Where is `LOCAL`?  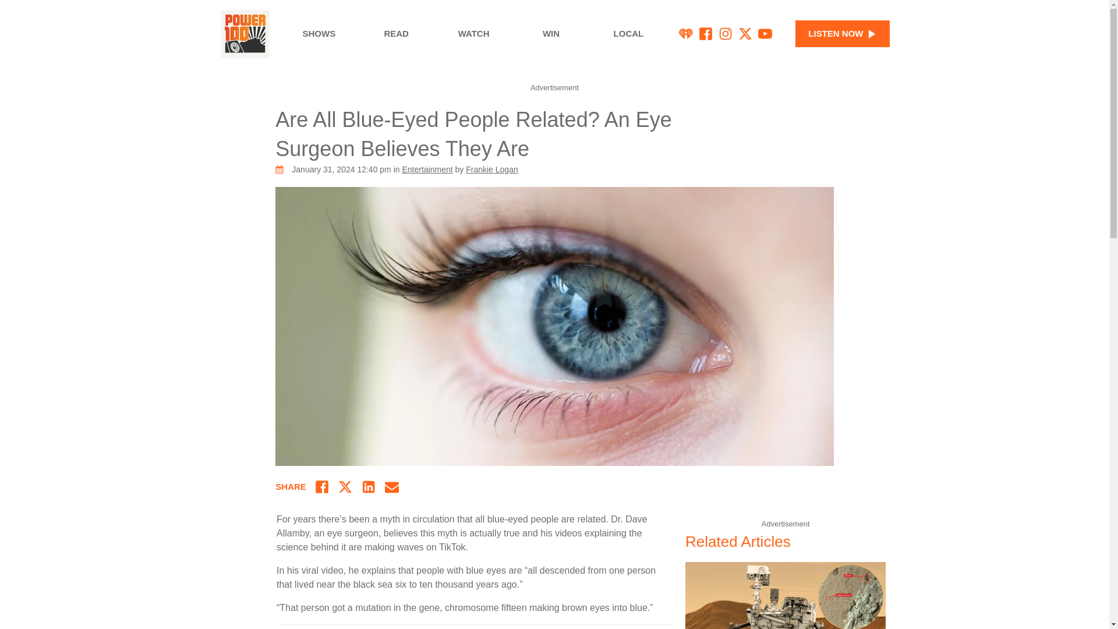 LOCAL is located at coordinates (629, 34).